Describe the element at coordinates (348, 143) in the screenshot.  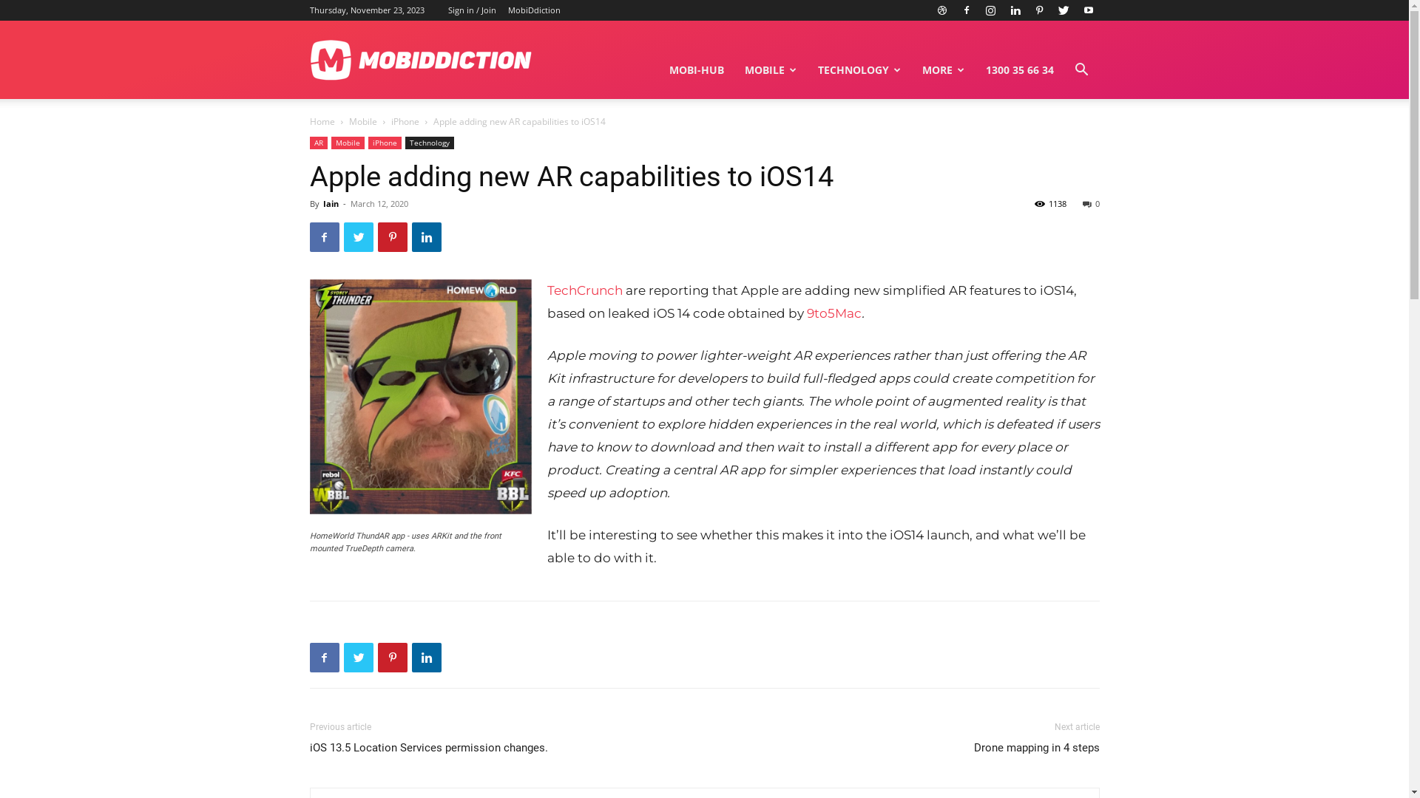
I see `Mobile` at that location.